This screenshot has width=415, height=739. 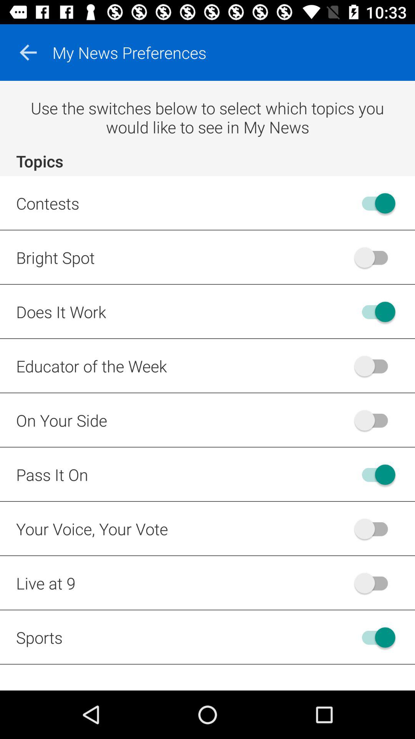 What do you see at coordinates (28, 52) in the screenshot?
I see `press icon at the top left corner` at bounding box center [28, 52].